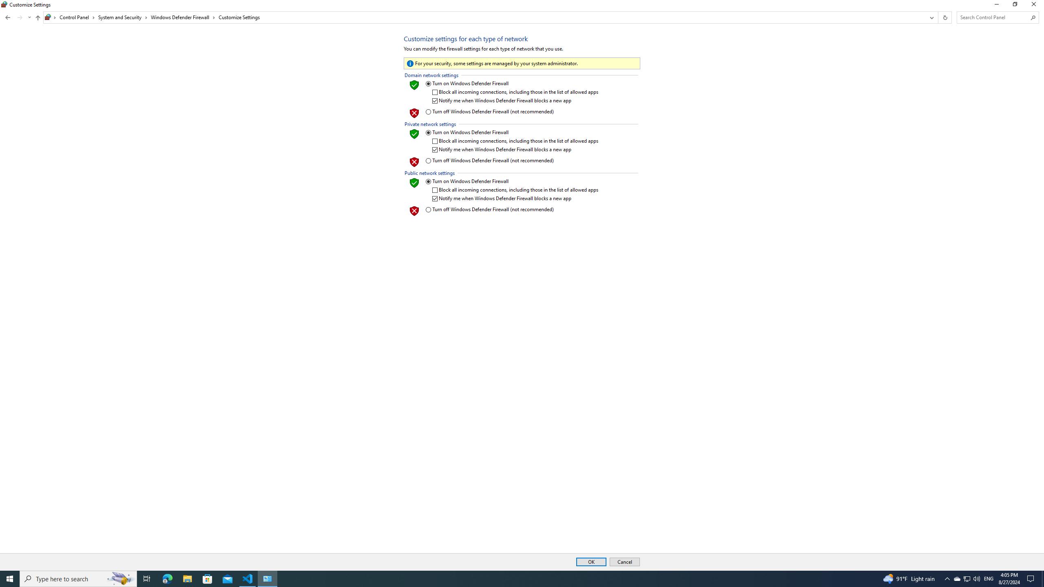  I want to click on Restore, so click(1015, 6).